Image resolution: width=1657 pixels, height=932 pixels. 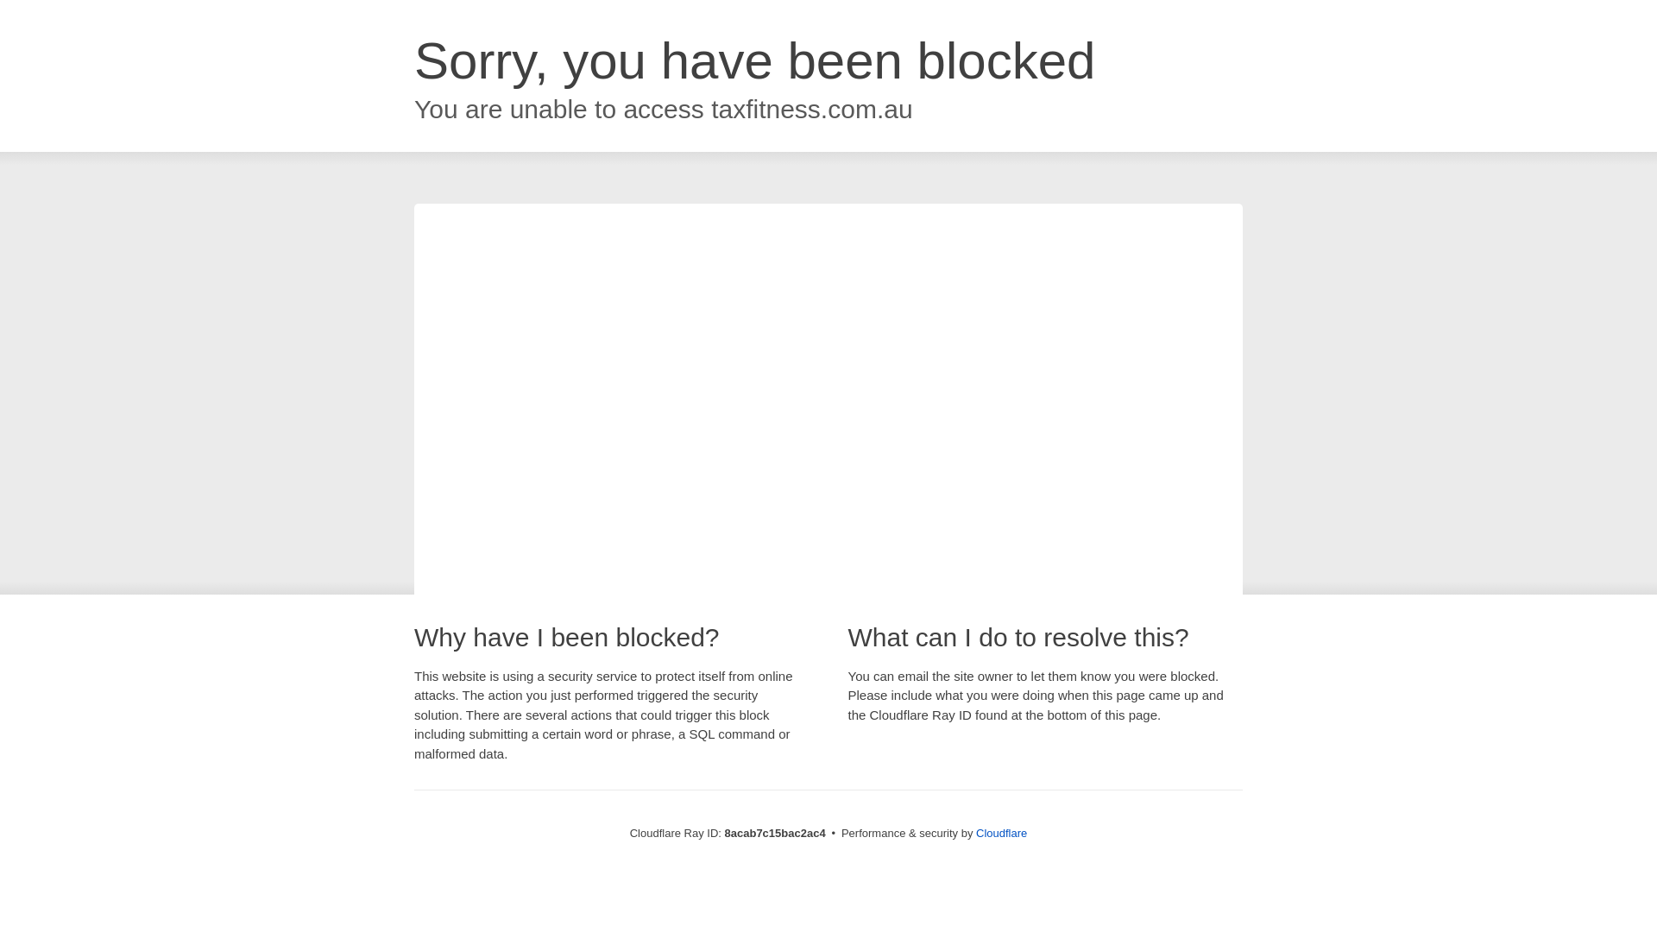 What do you see at coordinates (1001, 833) in the screenshot?
I see `Cloudflare` at bounding box center [1001, 833].